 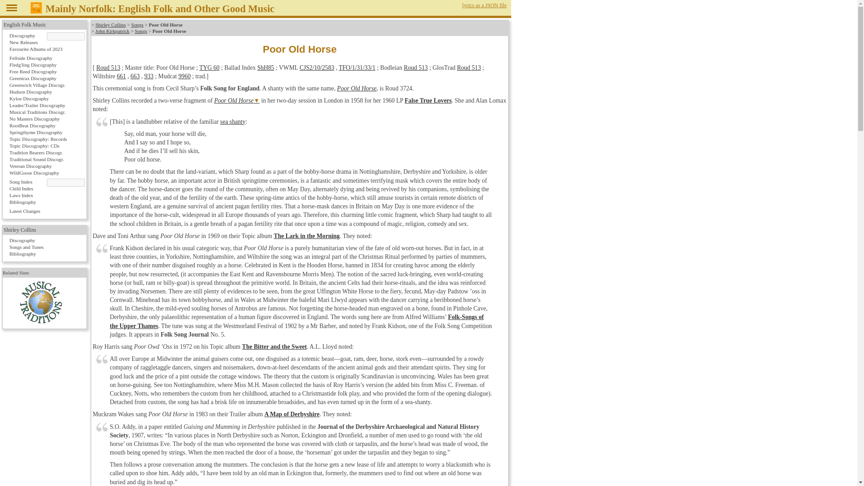 I want to click on Roud 513, so click(x=108, y=67).